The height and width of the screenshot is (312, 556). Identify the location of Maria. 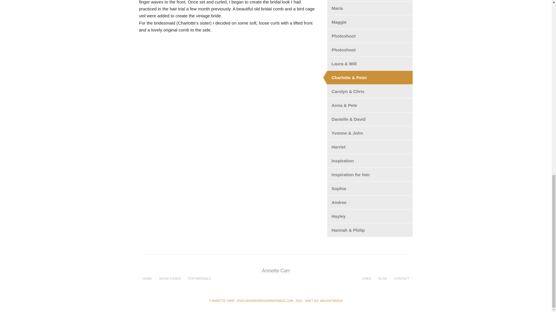
(370, 8).